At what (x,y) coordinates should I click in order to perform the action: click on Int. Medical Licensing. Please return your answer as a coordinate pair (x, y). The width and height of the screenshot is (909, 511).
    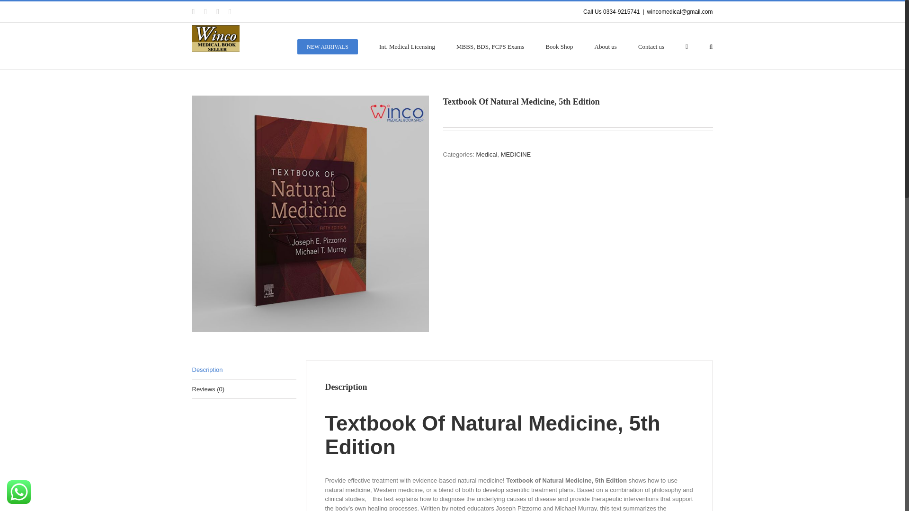
    Looking at the image, I should click on (407, 45).